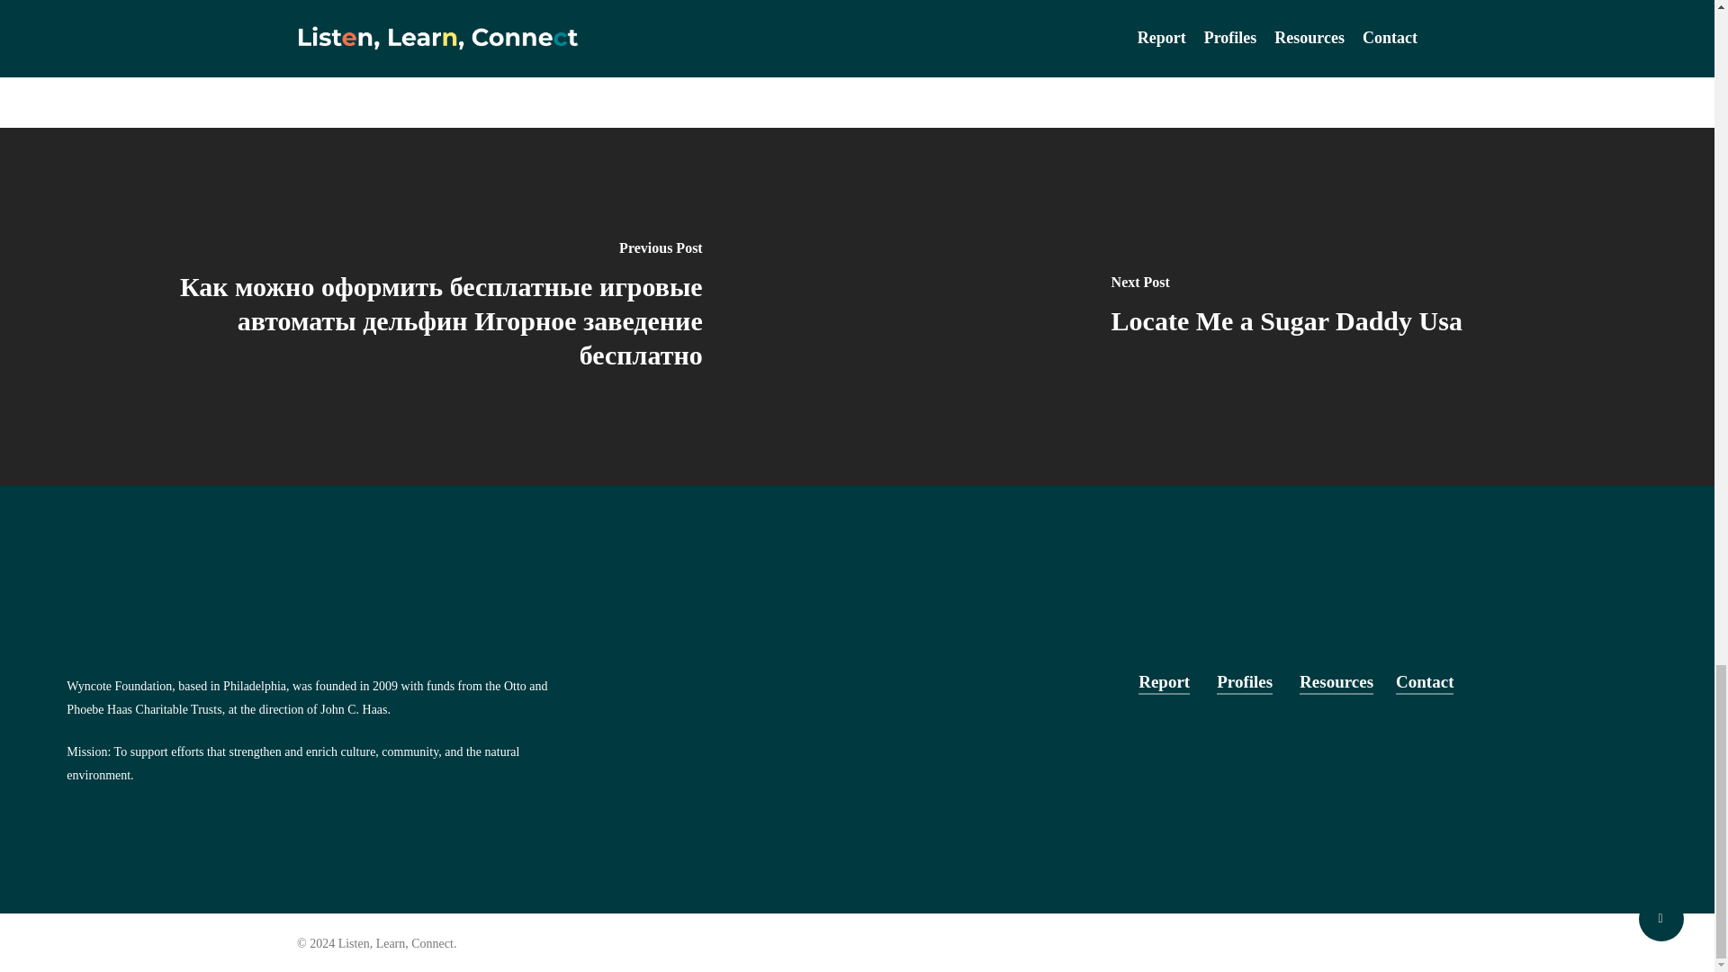 This screenshot has height=972, width=1728. What do you see at coordinates (1424, 682) in the screenshot?
I see `Contact` at bounding box center [1424, 682].